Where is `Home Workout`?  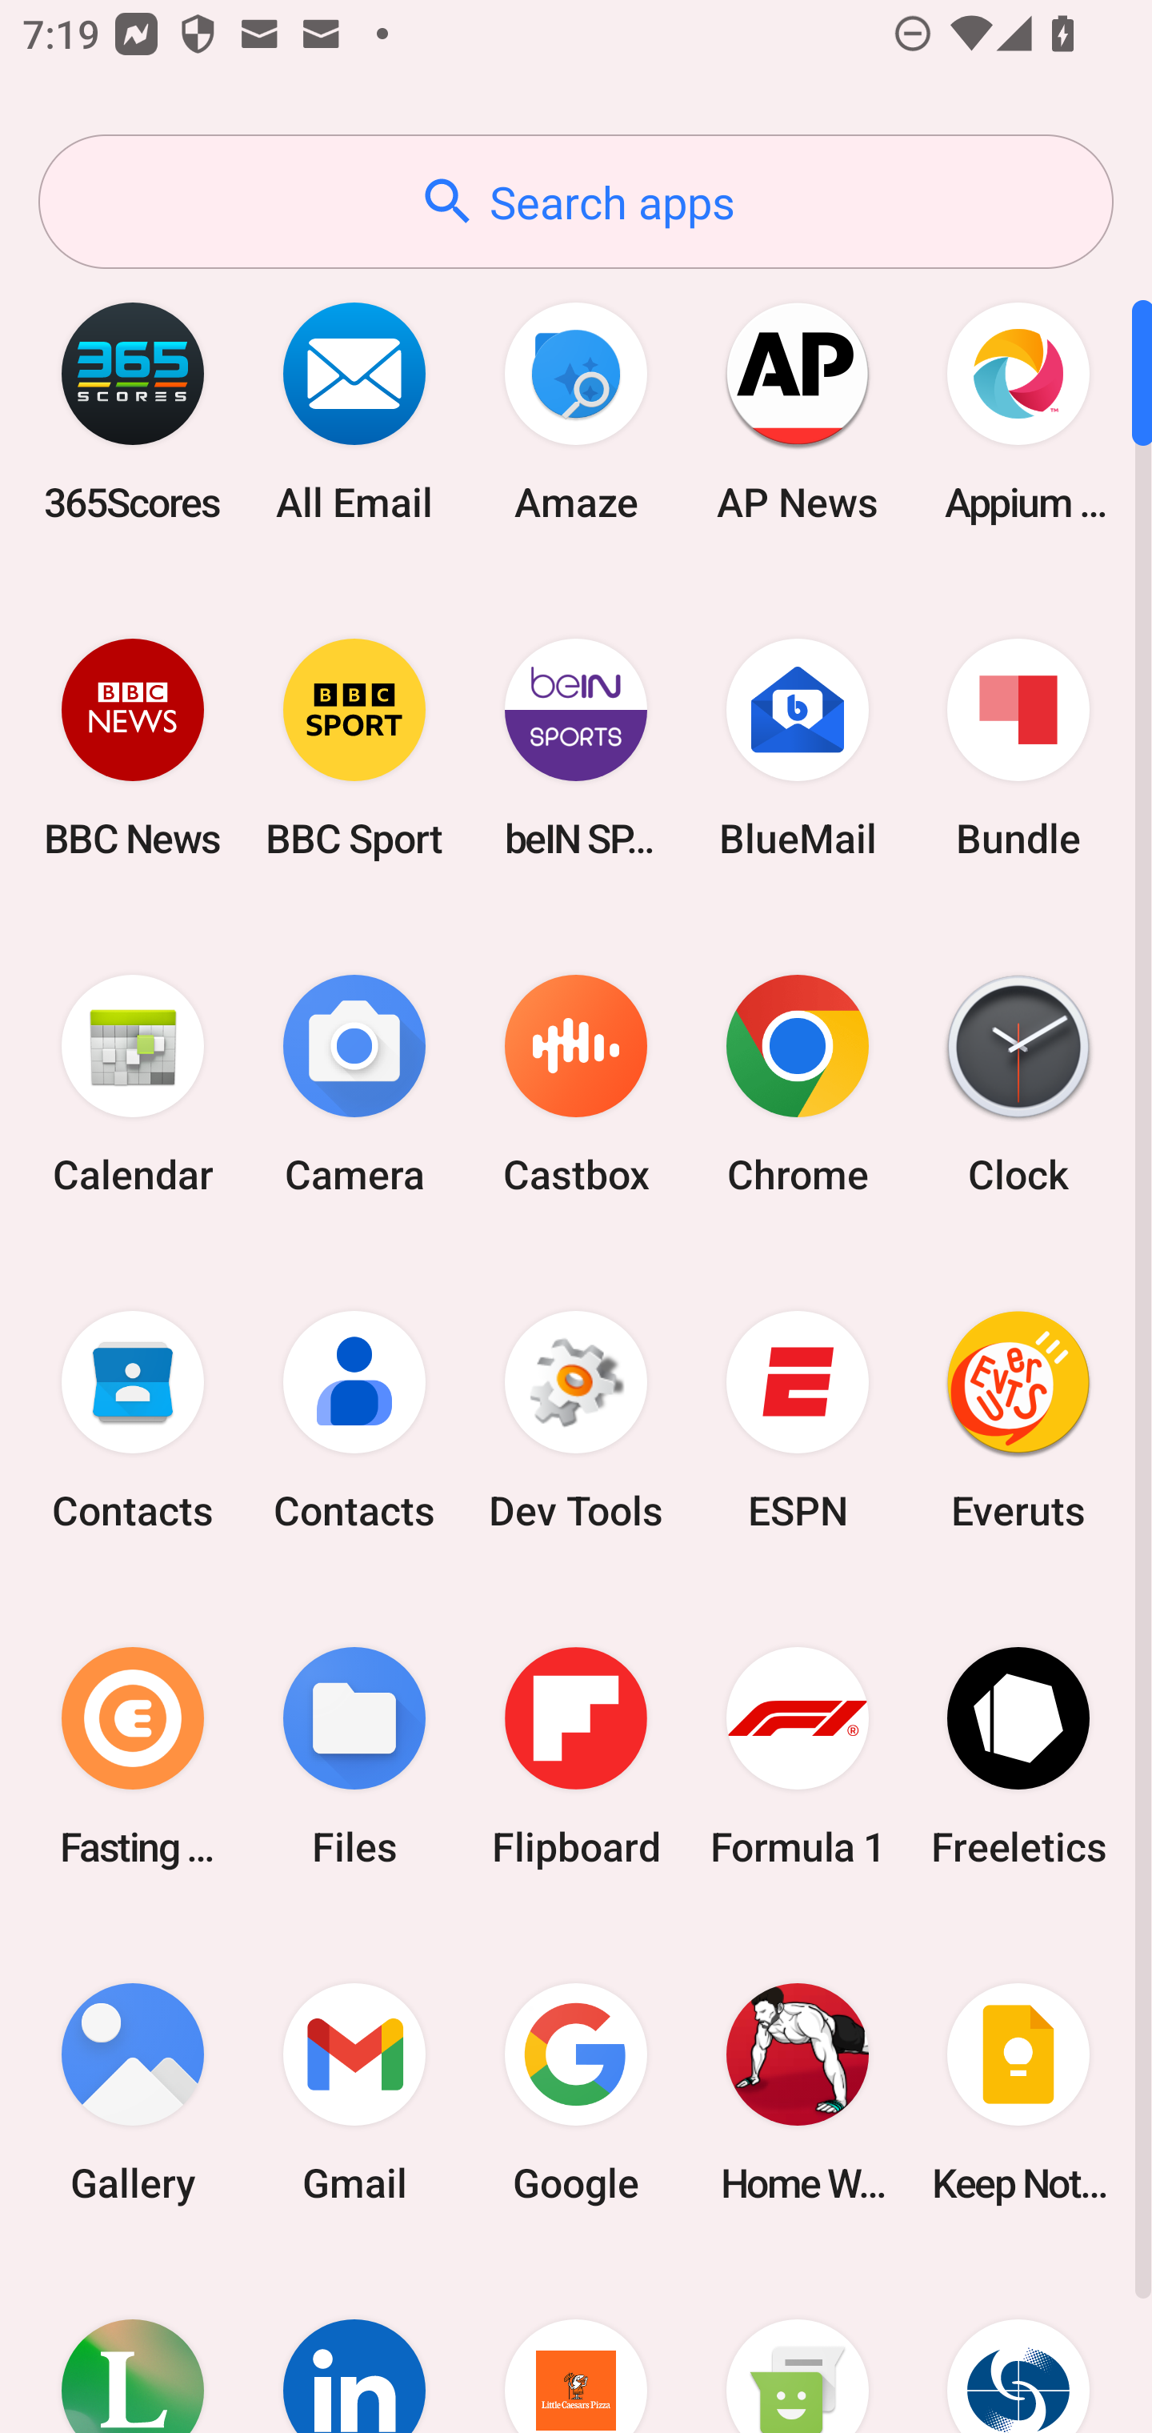
Home Workout is located at coordinates (797, 2092).